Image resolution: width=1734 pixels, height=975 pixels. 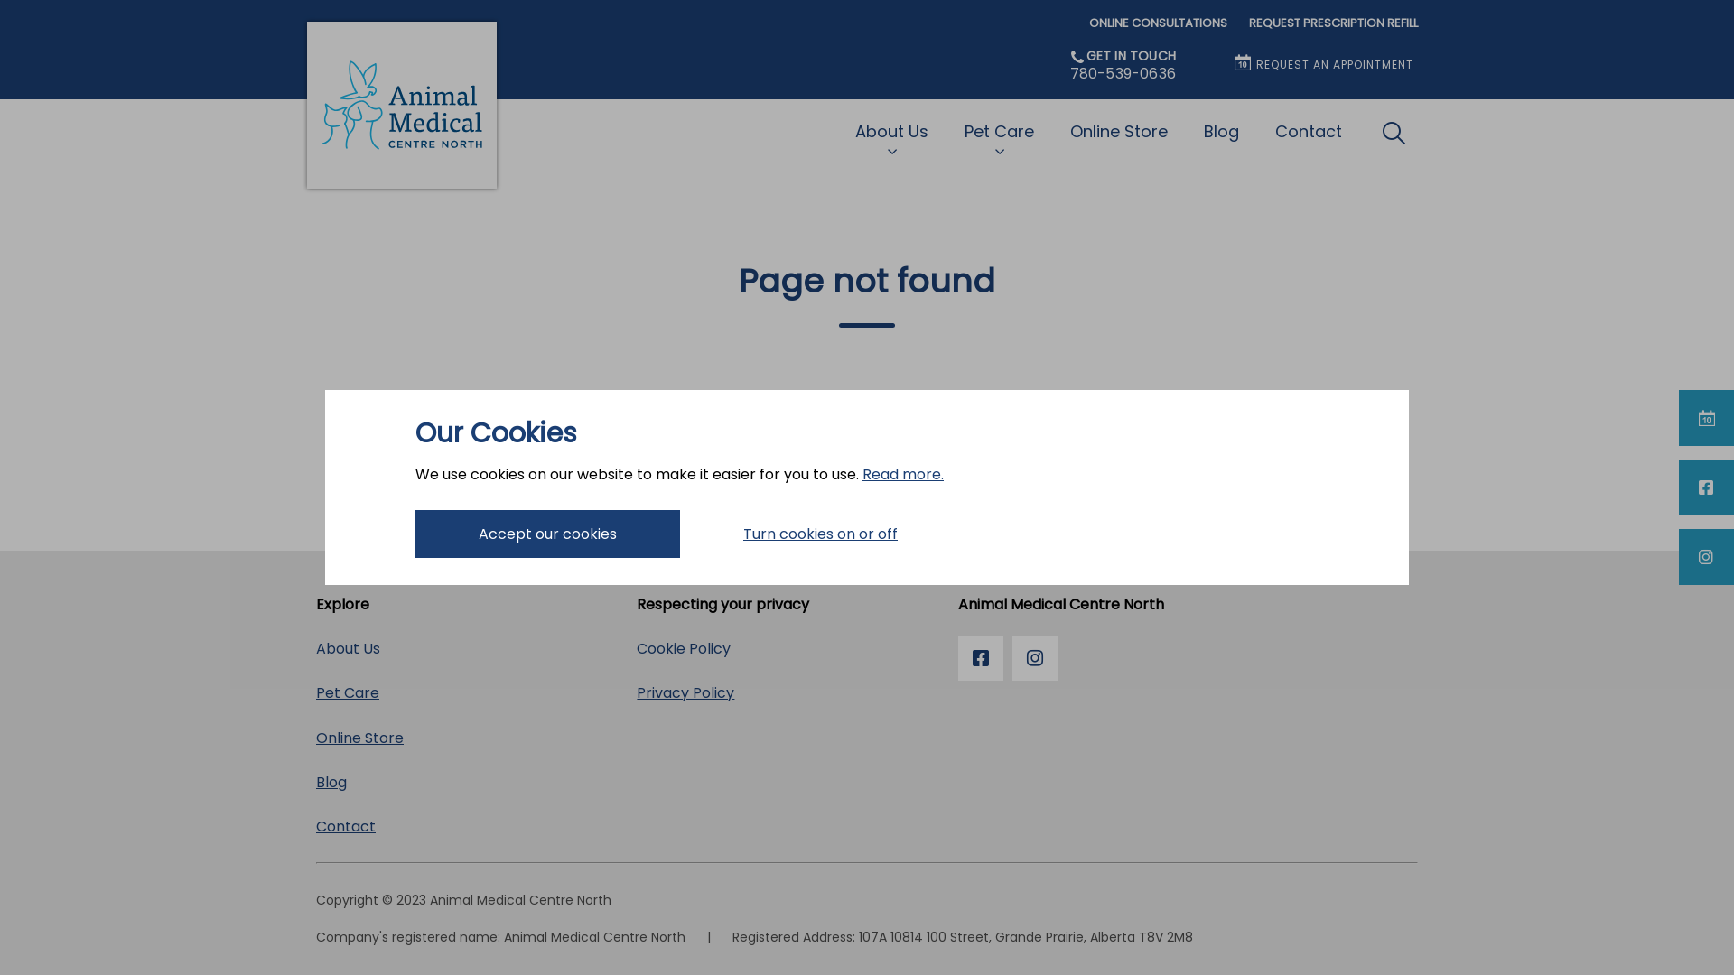 What do you see at coordinates (338, 782) in the screenshot?
I see `Blog` at bounding box center [338, 782].